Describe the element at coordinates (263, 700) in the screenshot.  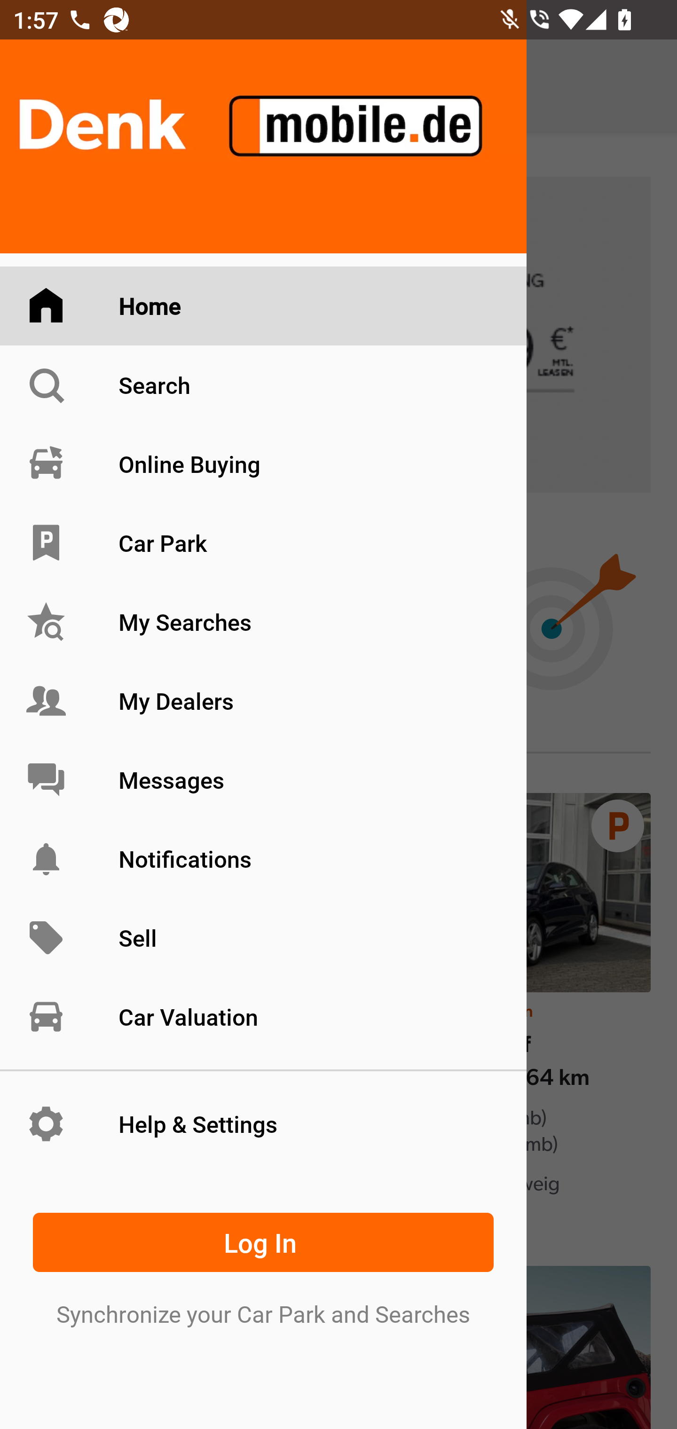
I see `My Dealers` at that location.